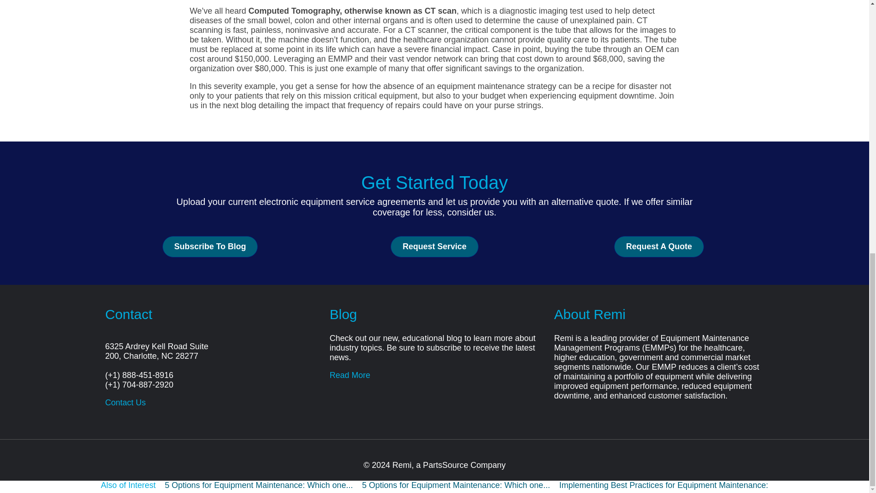 The height and width of the screenshot is (493, 876). I want to click on Access our Blog, so click(349, 374).